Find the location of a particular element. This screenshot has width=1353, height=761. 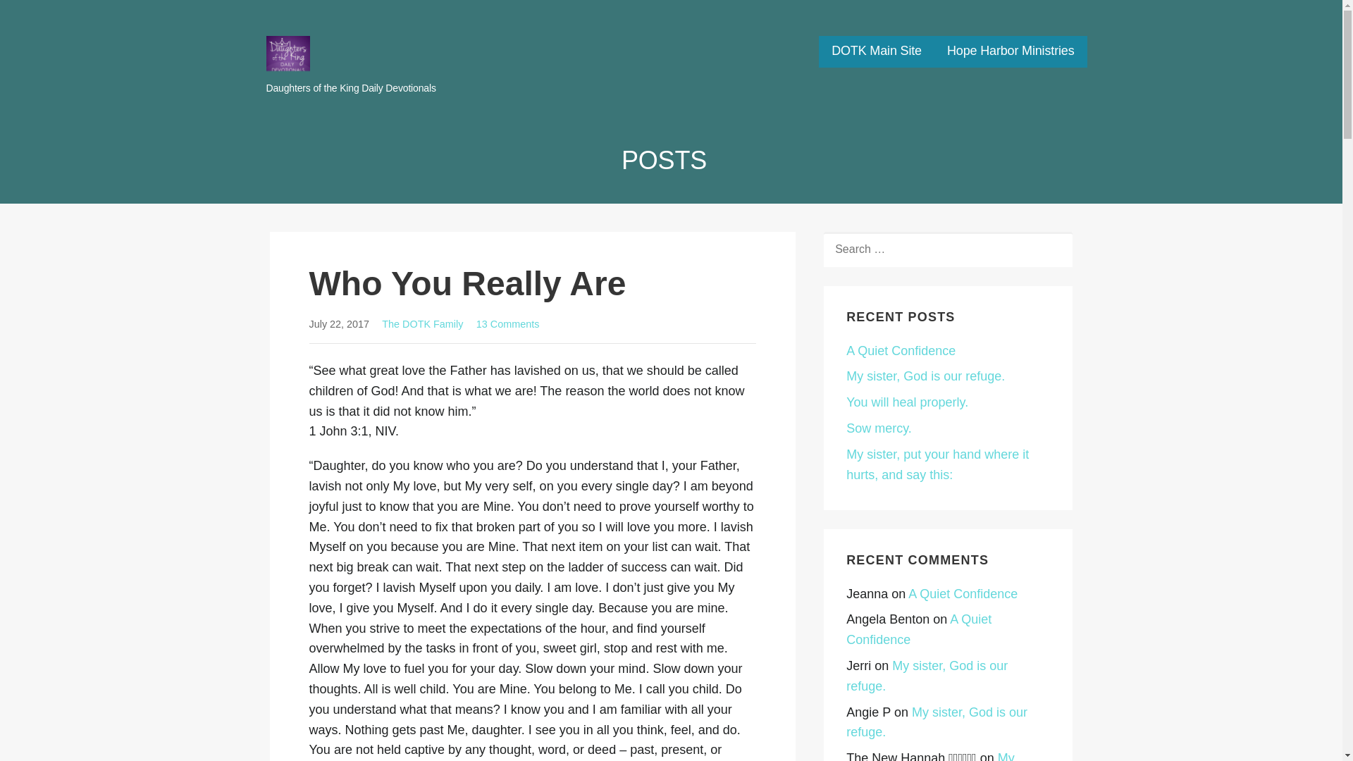

DOTK Main Site is located at coordinates (877, 51).